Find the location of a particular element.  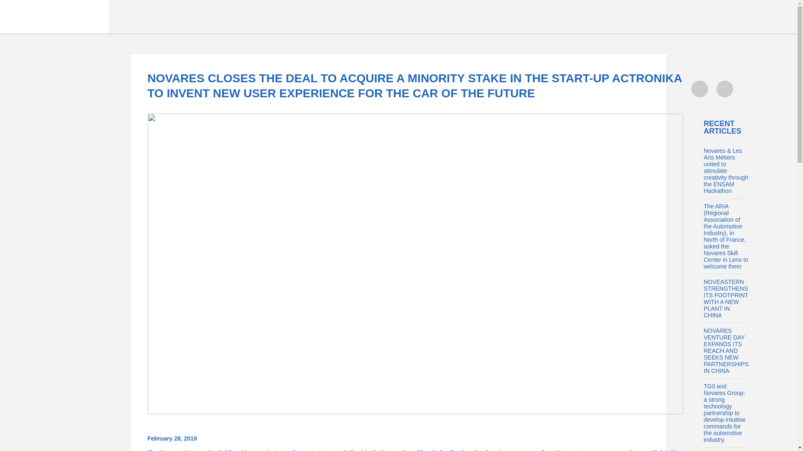

Facebook is located at coordinates (699, 106).